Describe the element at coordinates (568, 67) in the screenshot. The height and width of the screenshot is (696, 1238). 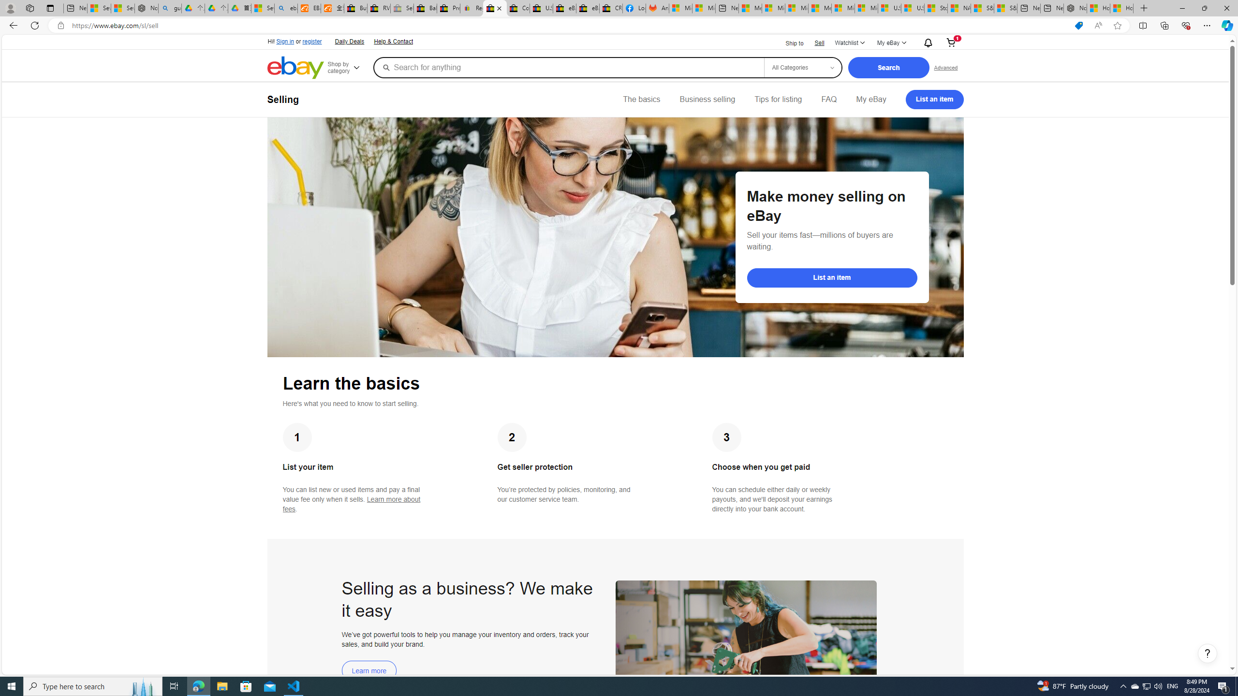
I see `Search for anything` at that location.